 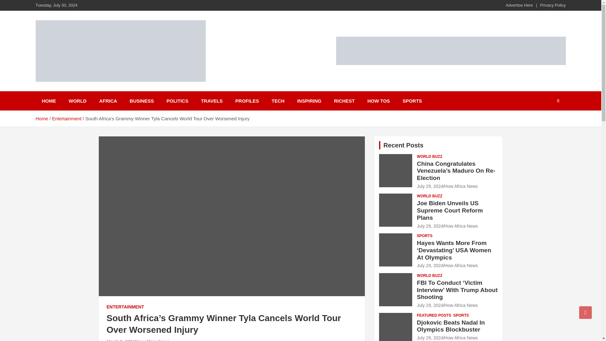 What do you see at coordinates (108, 101) in the screenshot?
I see `AFRICA` at bounding box center [108, 101].